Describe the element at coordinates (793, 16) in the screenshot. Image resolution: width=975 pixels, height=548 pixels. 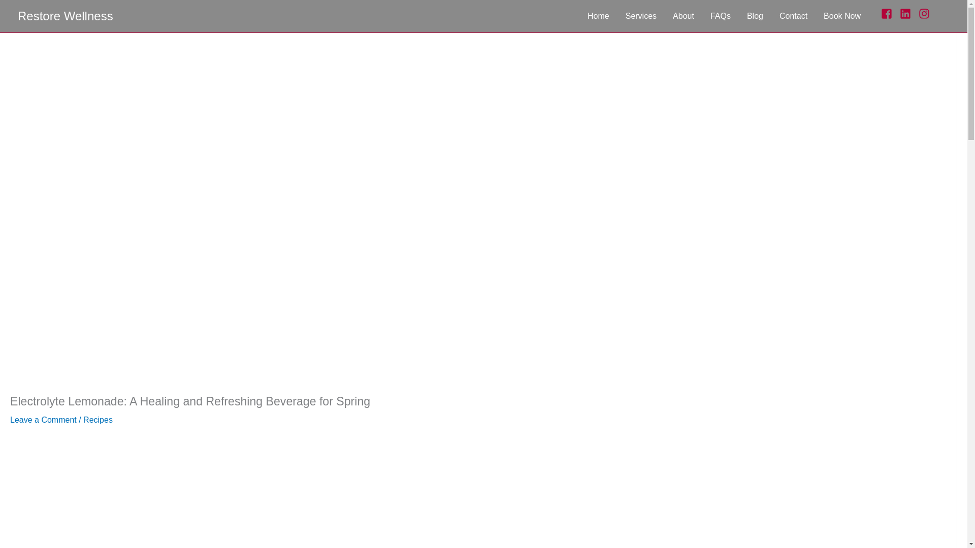
I see `Contact` at that location.